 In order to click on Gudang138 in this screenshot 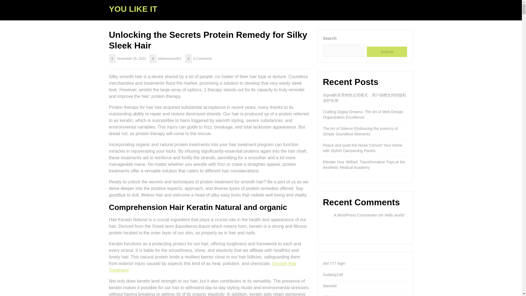, I will do `click(333, 274)`.